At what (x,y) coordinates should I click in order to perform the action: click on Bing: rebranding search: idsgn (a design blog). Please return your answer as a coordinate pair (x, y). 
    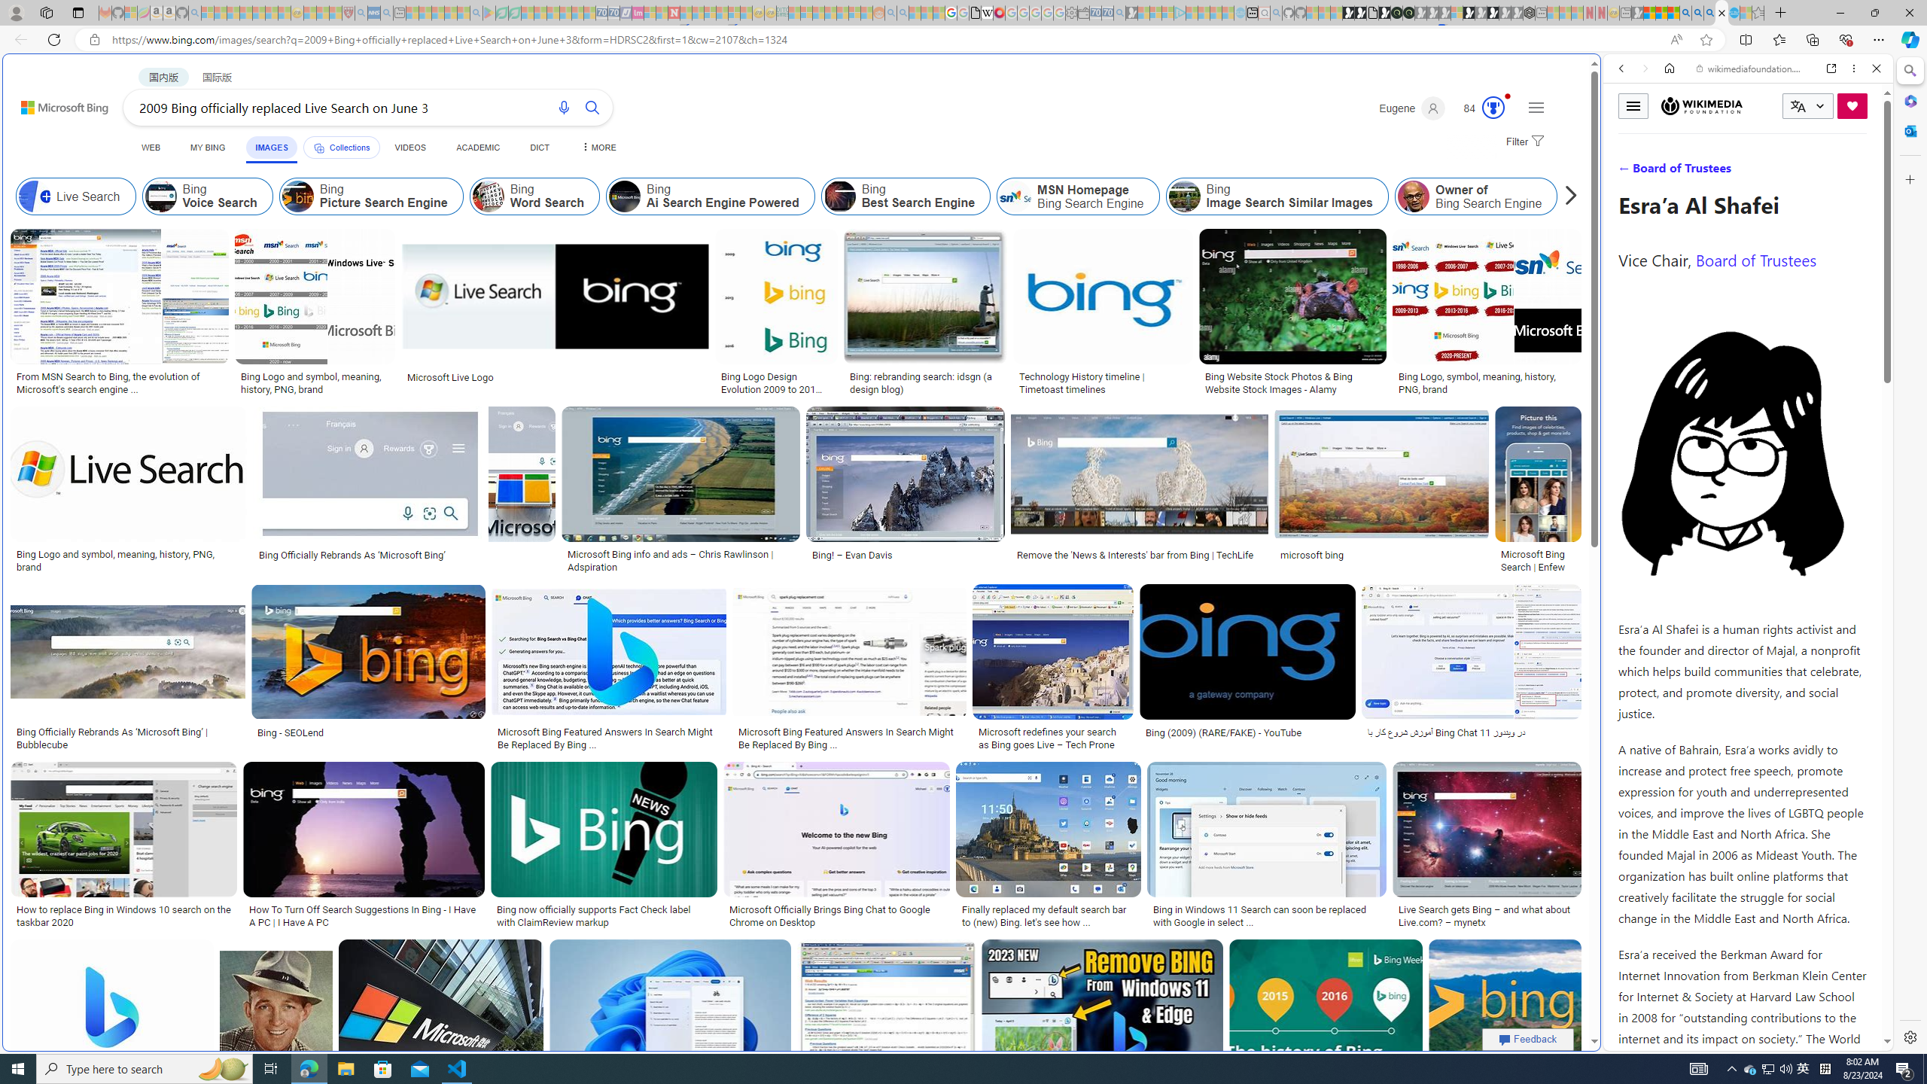
    Looking at the image, I should click on (926, 382).